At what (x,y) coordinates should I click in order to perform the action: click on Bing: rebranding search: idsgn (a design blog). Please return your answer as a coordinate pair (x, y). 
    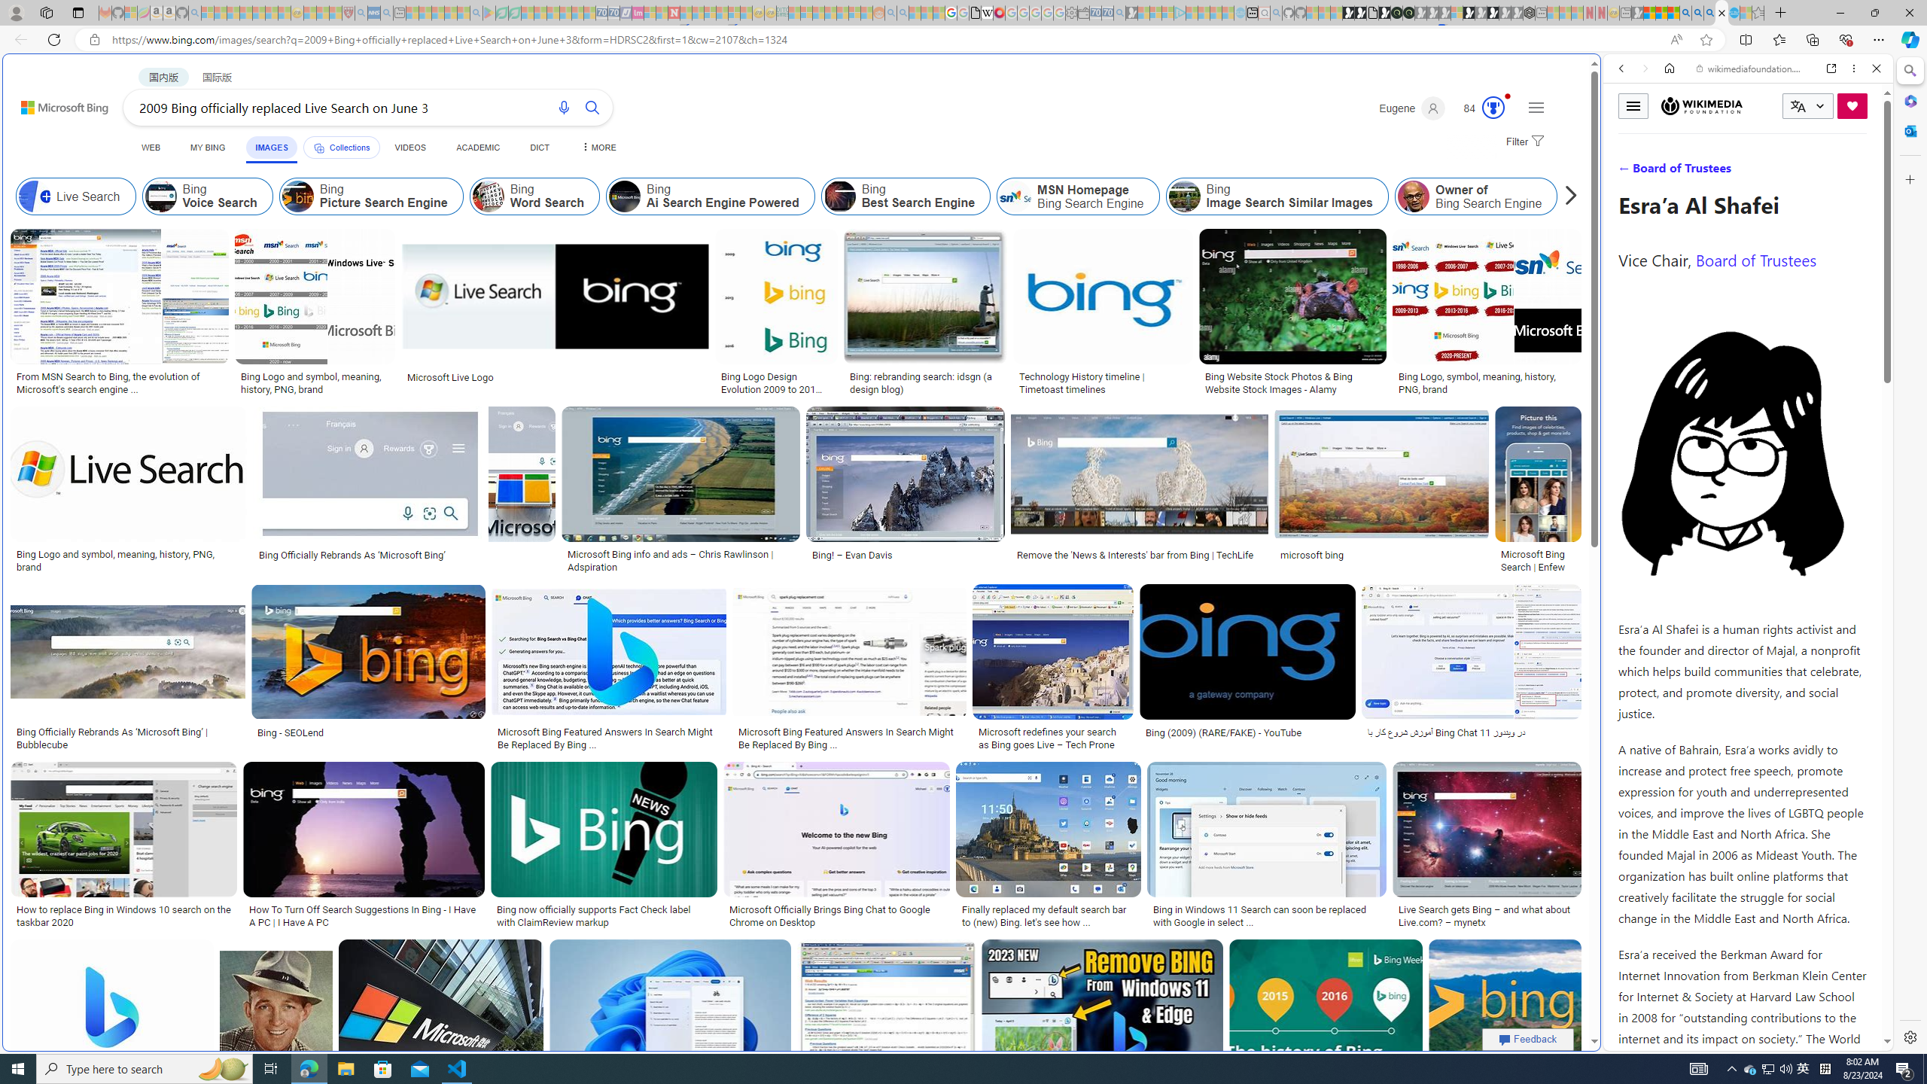
    Looking at the image, I should click on (926, 382).